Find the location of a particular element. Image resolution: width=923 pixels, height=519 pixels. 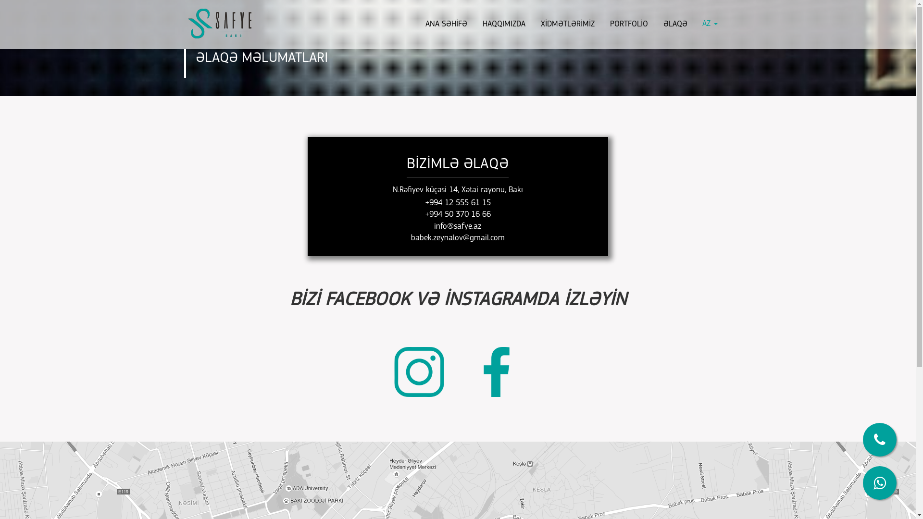

info@safye.az is located at coordinates (458, 227).